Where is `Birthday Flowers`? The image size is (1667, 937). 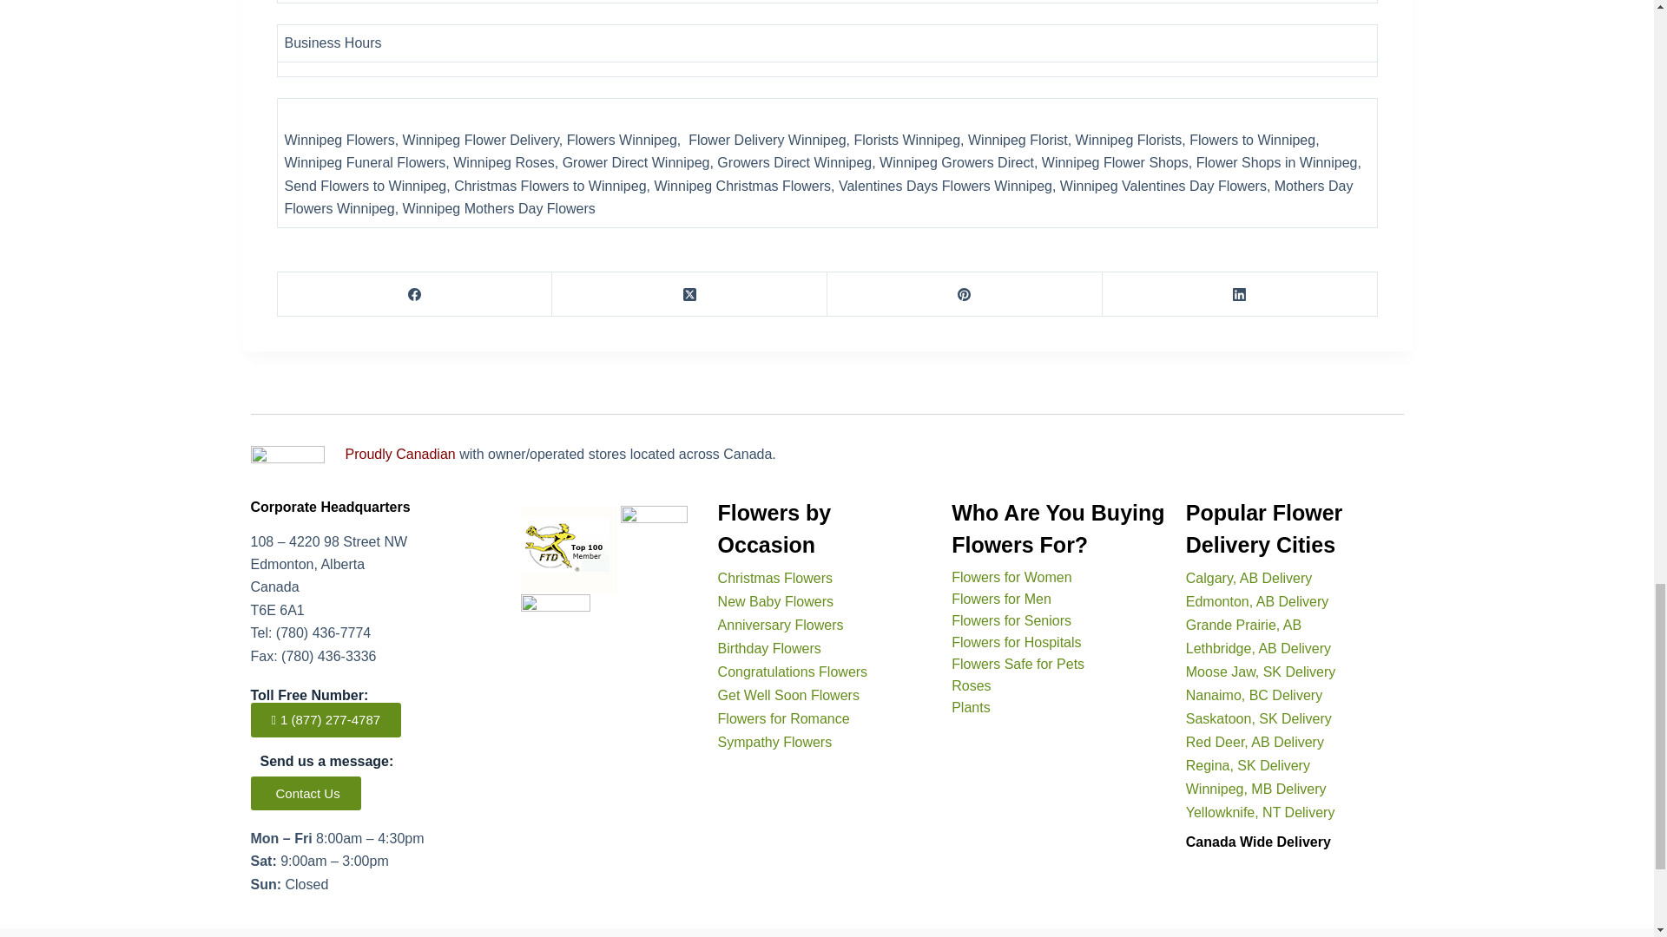
Birthday Flowers is located at coordinates (769, 648).